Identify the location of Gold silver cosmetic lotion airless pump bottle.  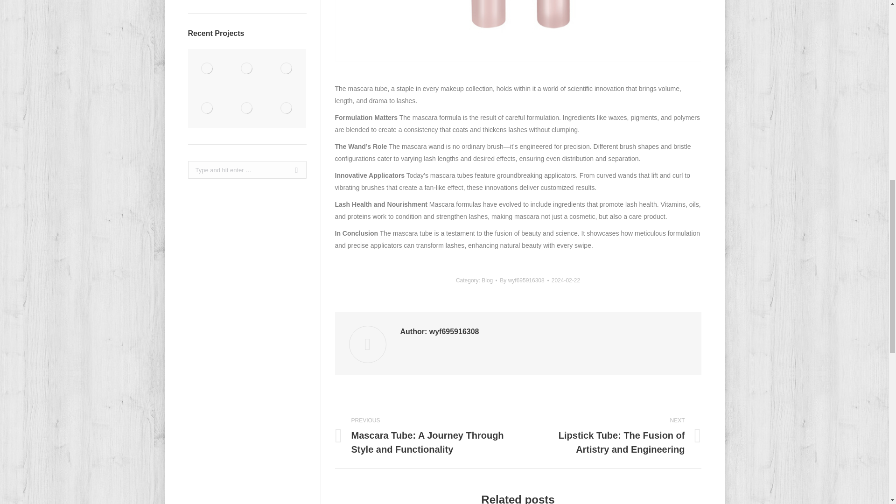
(287, 69).